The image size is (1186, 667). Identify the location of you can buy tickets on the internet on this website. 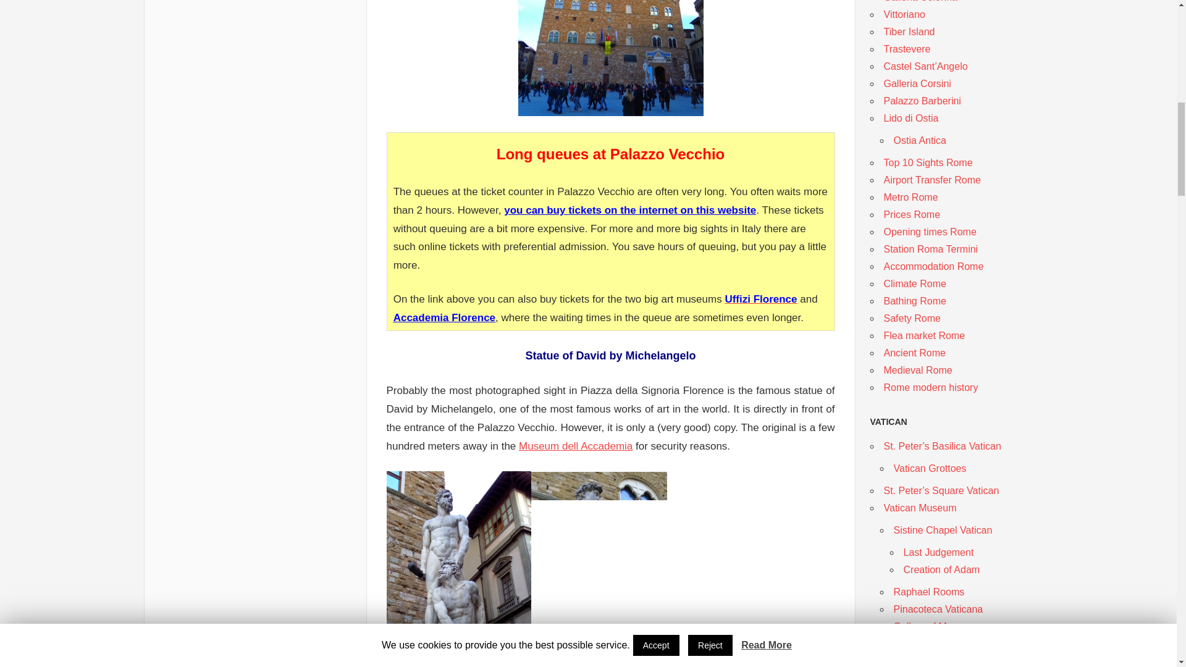
(630, 210).